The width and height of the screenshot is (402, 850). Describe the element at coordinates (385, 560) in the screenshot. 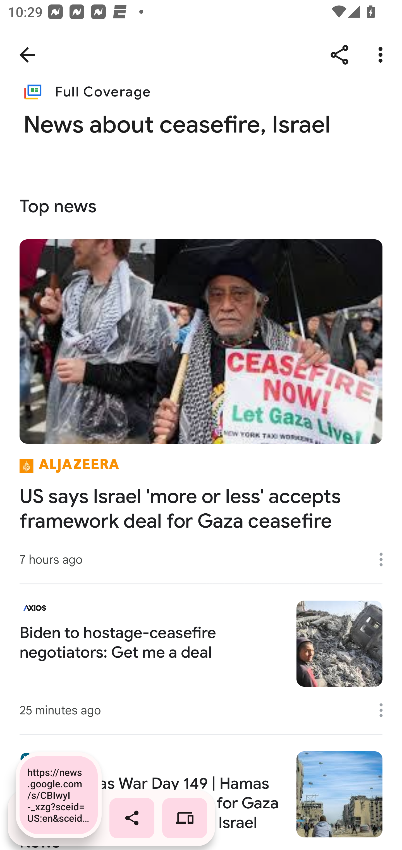

I see `More options` at that location.